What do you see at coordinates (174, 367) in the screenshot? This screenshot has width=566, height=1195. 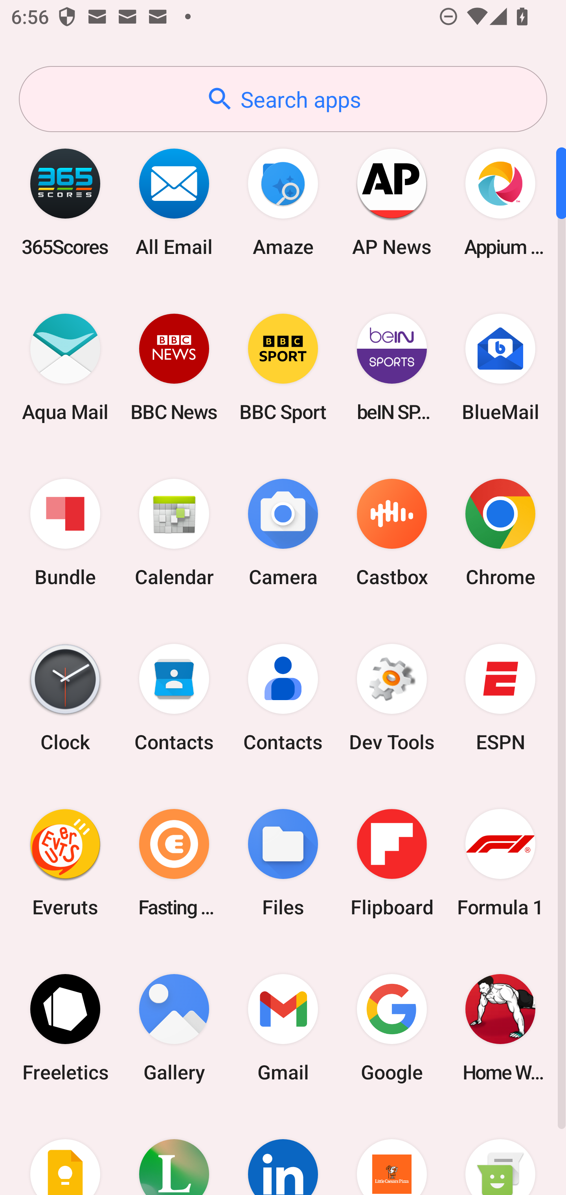 I see `BBC News` at bounding box center [174, 367].